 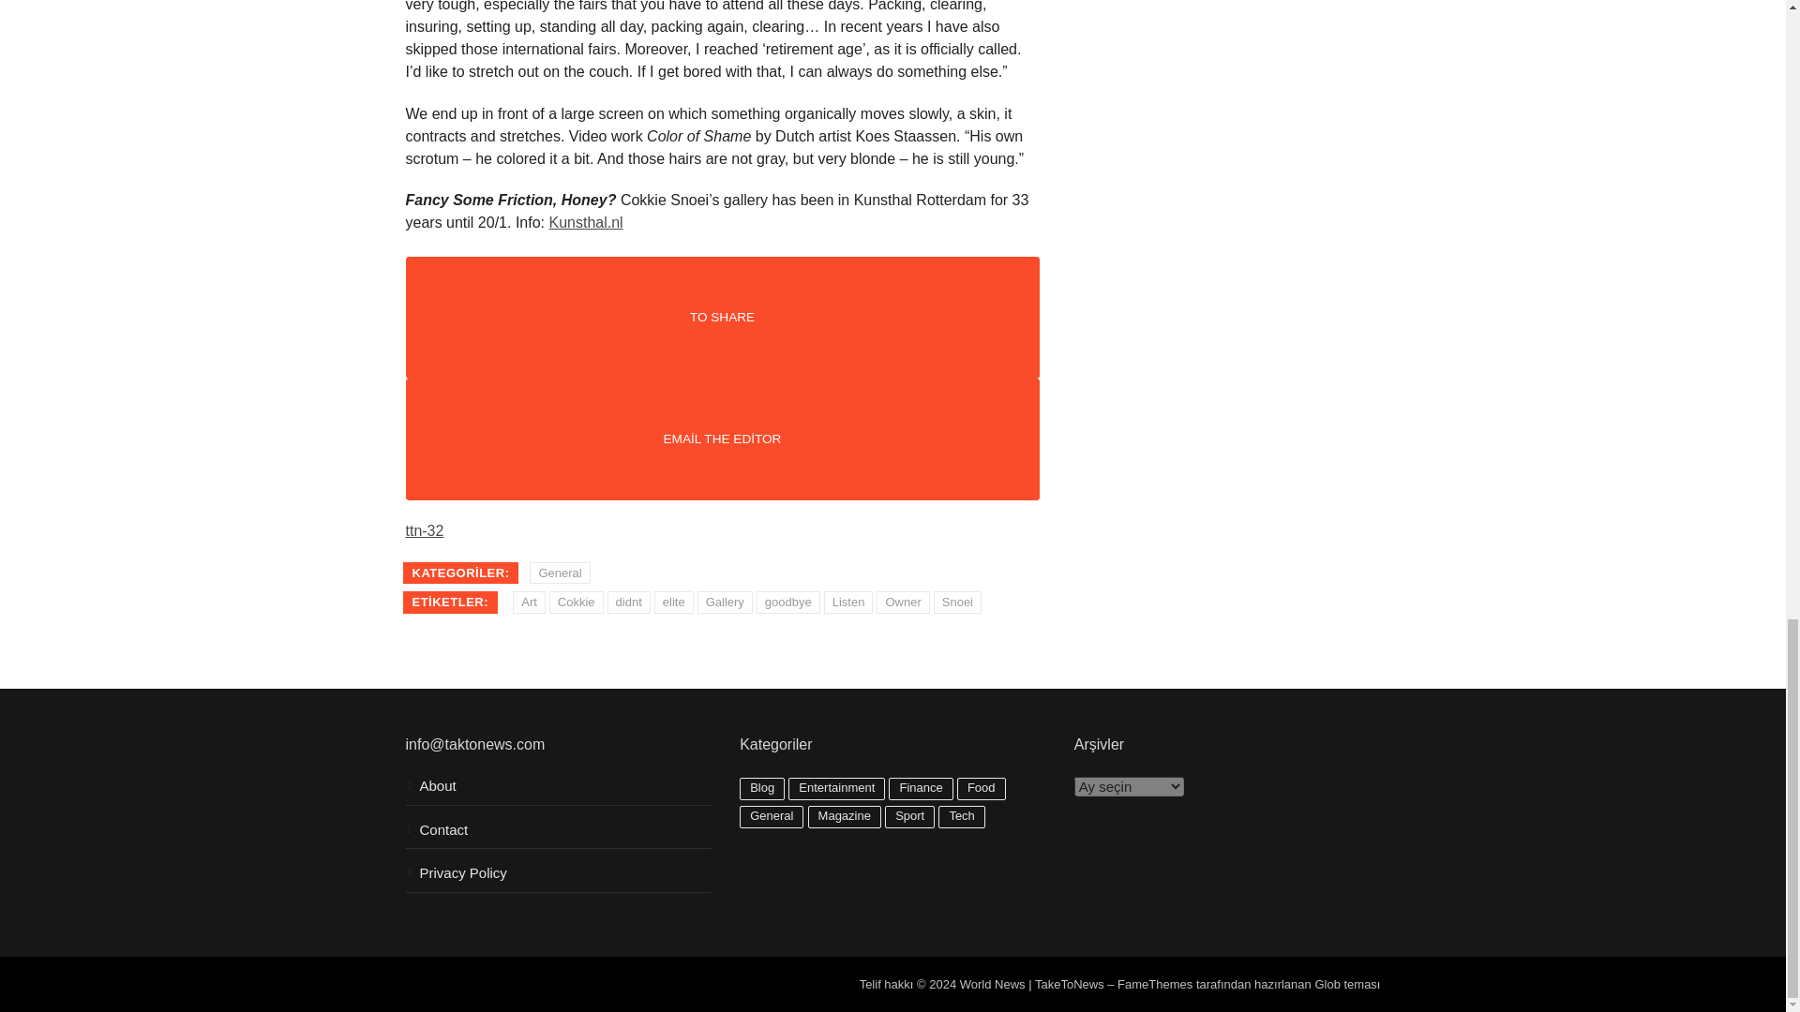 What do you see at coordinates (585, 222) in the screenshot?
I see `Kunsthal.nl` at bounding box center [585, 222].